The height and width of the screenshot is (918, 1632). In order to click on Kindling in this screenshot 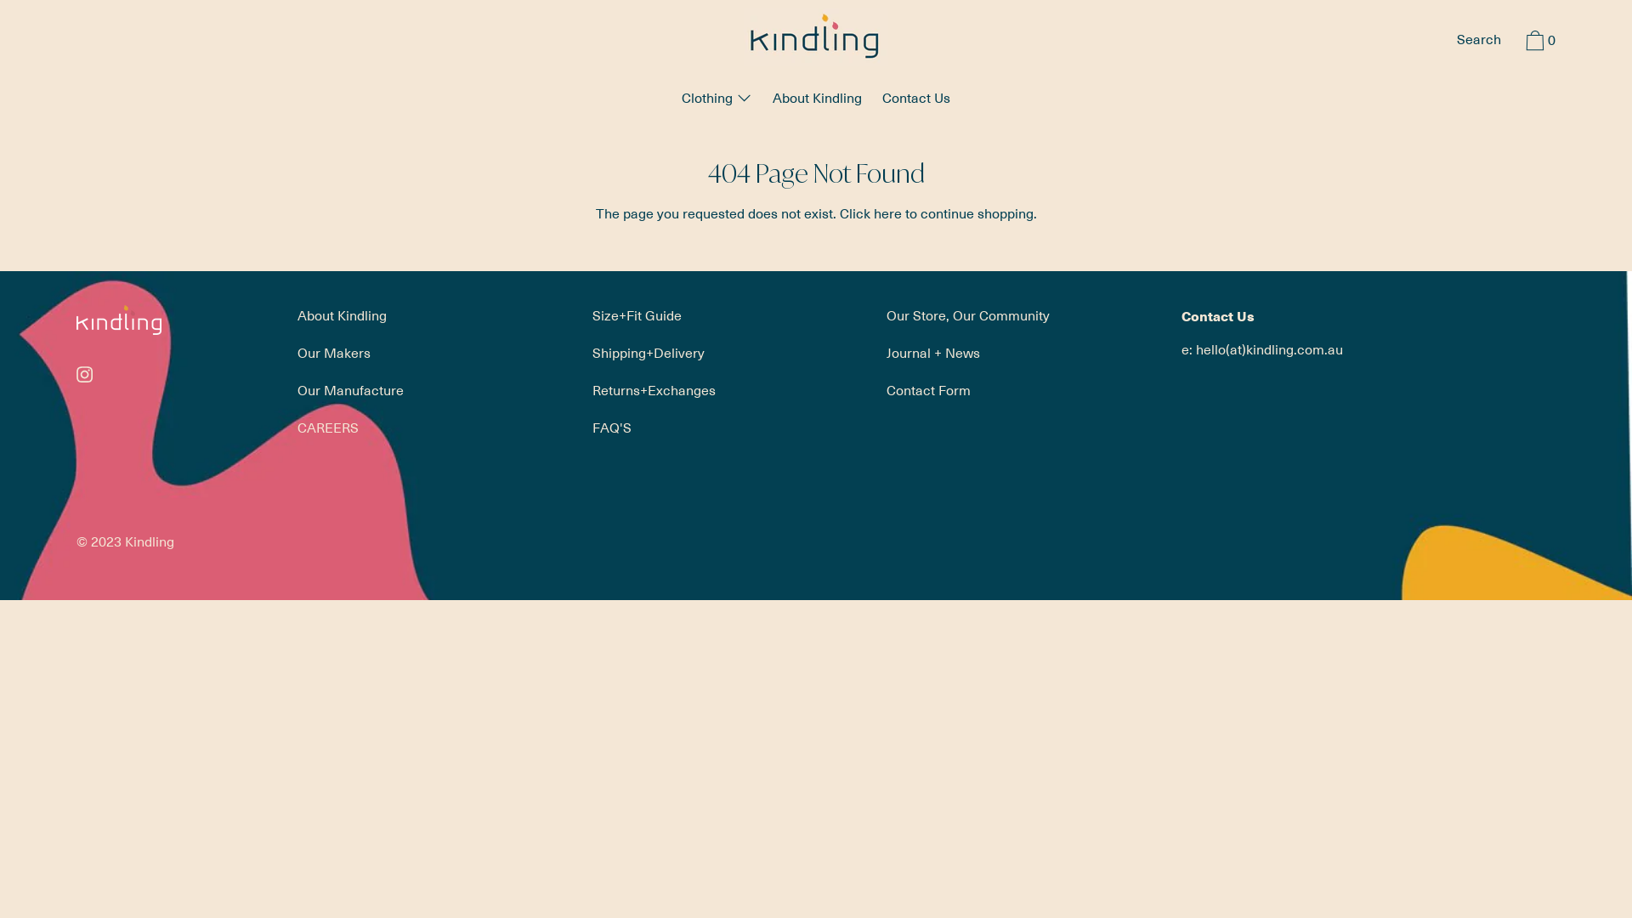, I will do `click(150, 541)`.